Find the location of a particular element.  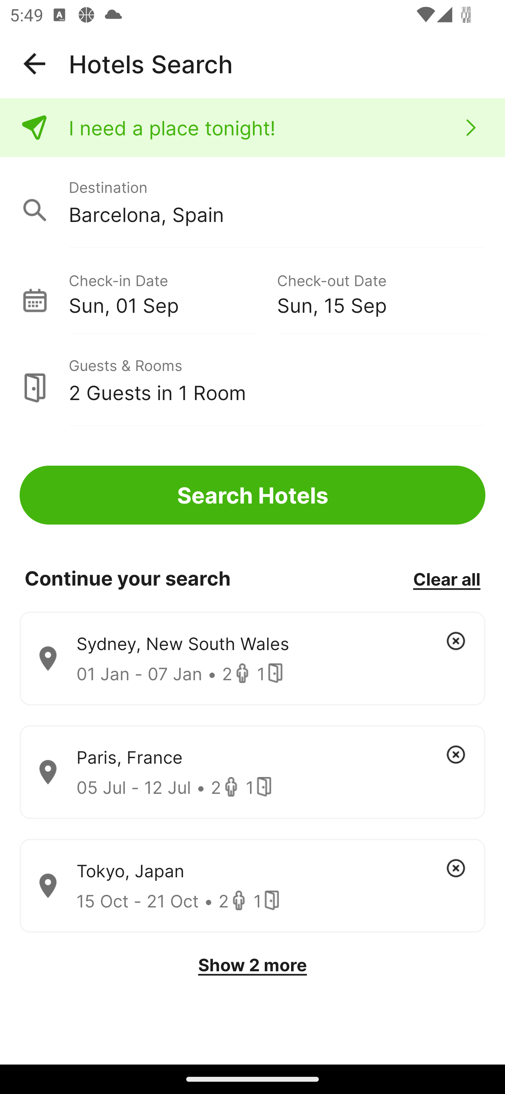

Clear all is located at coordinates (446, 579).